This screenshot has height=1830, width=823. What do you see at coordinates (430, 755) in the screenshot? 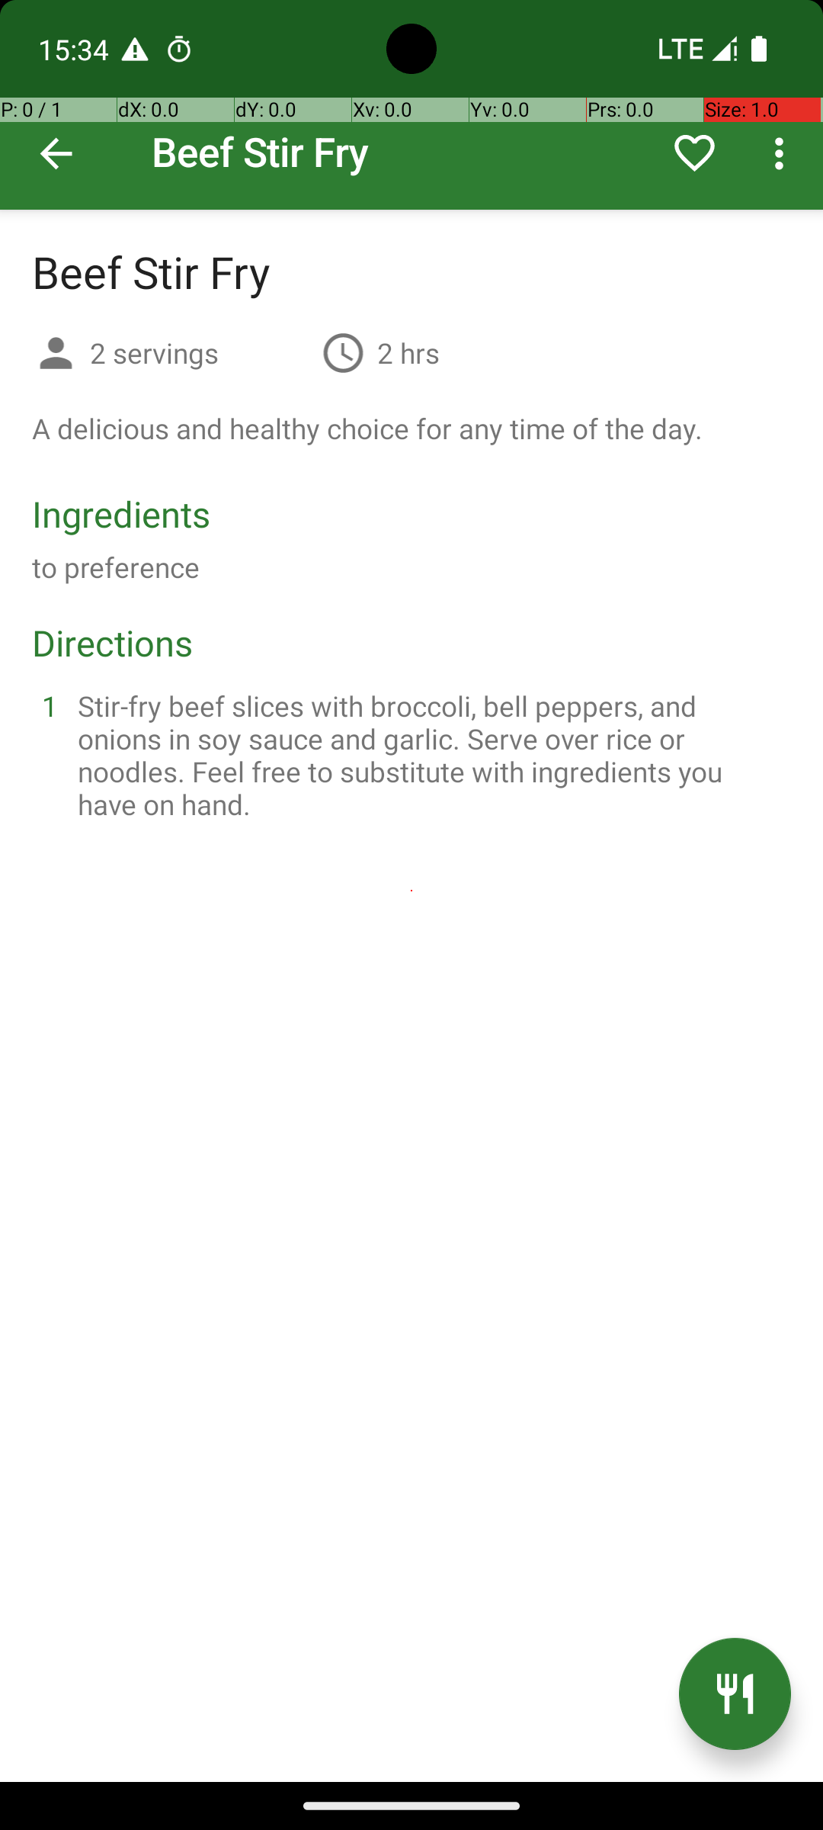
I see `Stir-fry beef slices with broccoli, bell peppers, and onions in soy sauce and garlic. Serve over rice or noodles. Feel free to substitute with ingredients you have on hand.` at bounding box center [430, 755].